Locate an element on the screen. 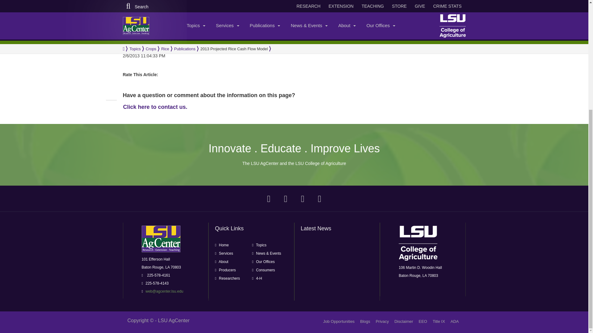  Blogs is located at coordinates (365, 321).